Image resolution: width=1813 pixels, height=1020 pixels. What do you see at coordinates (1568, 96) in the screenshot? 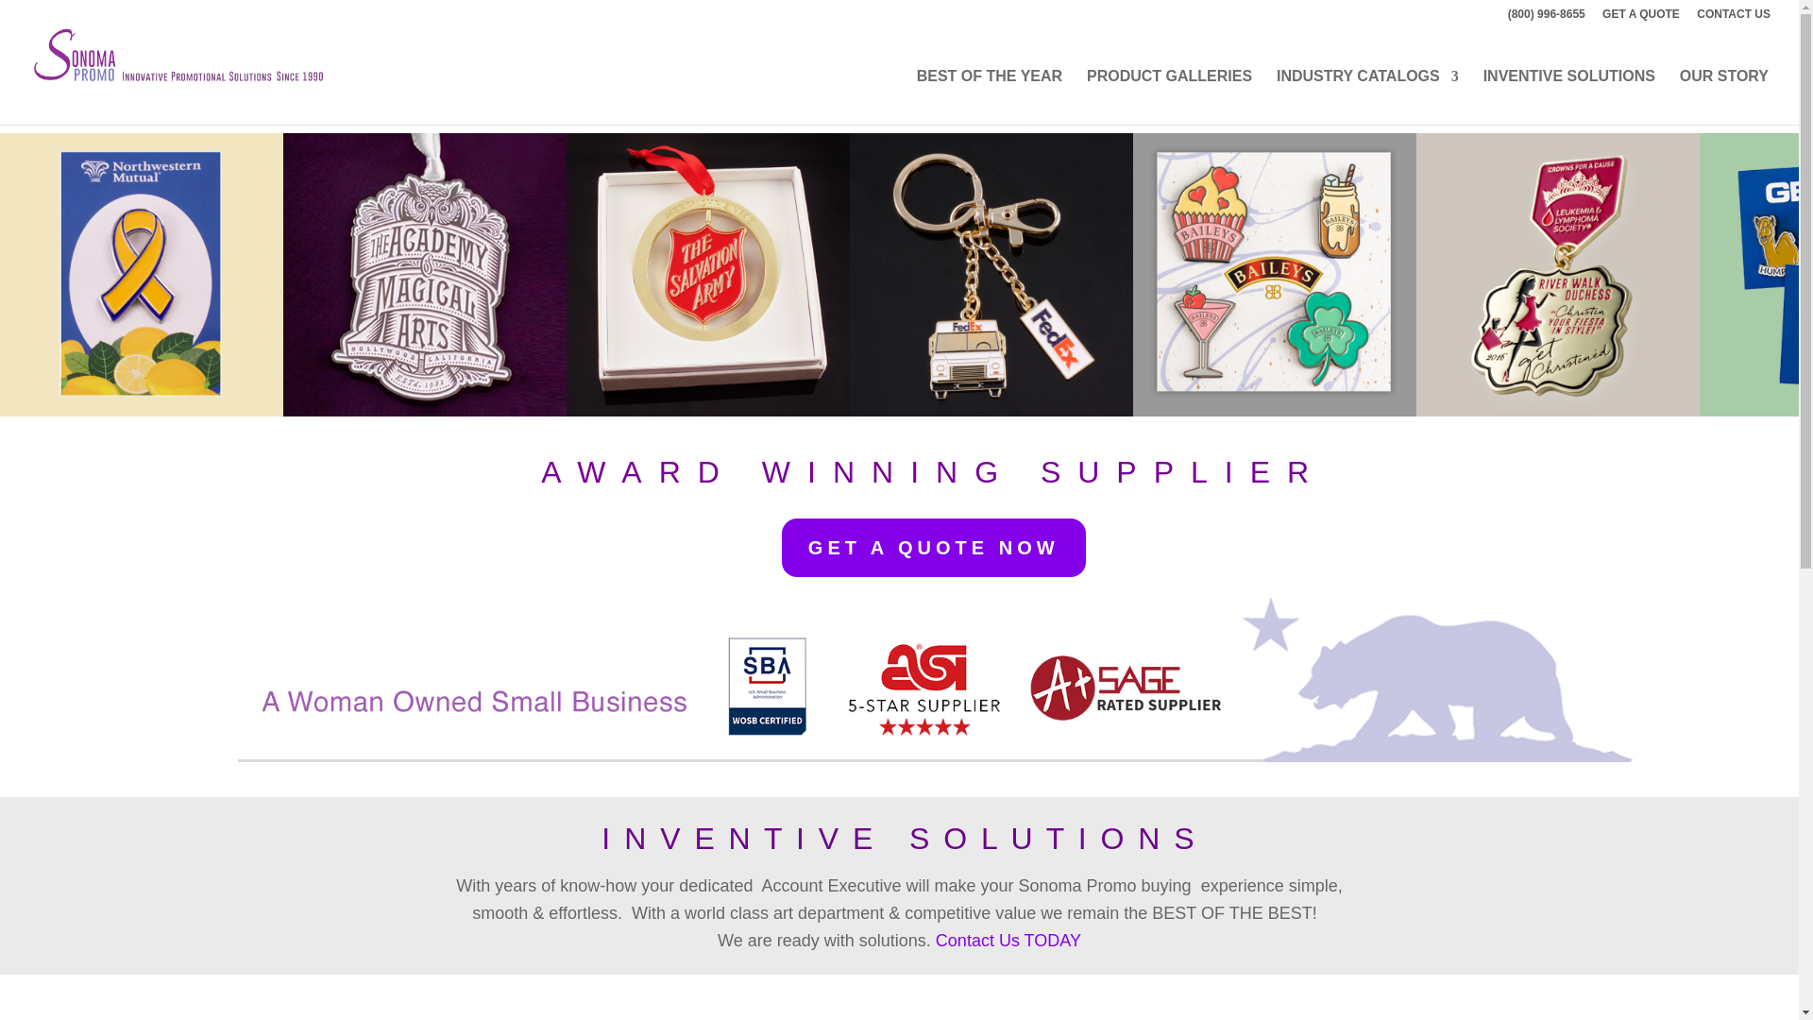
I see `INVENTIVE SOLUTIONS` at bounding box center [1568, 96].